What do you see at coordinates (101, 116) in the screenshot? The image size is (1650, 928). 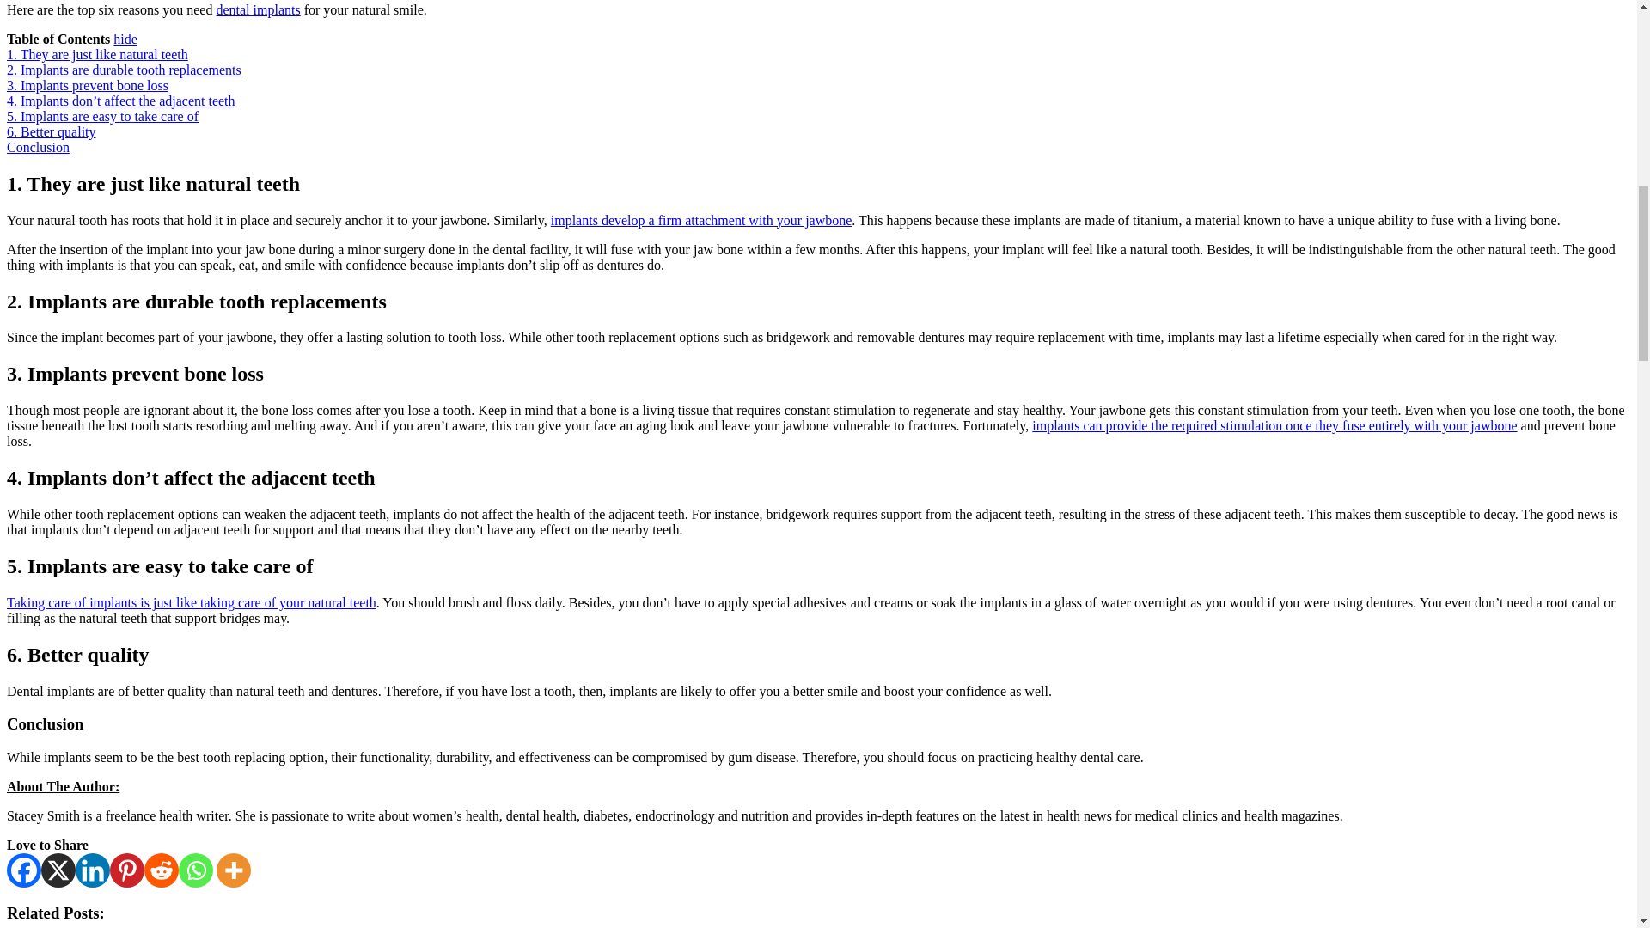 I see `5. Implants are easy to take care of` at bounding box center [101, 116].